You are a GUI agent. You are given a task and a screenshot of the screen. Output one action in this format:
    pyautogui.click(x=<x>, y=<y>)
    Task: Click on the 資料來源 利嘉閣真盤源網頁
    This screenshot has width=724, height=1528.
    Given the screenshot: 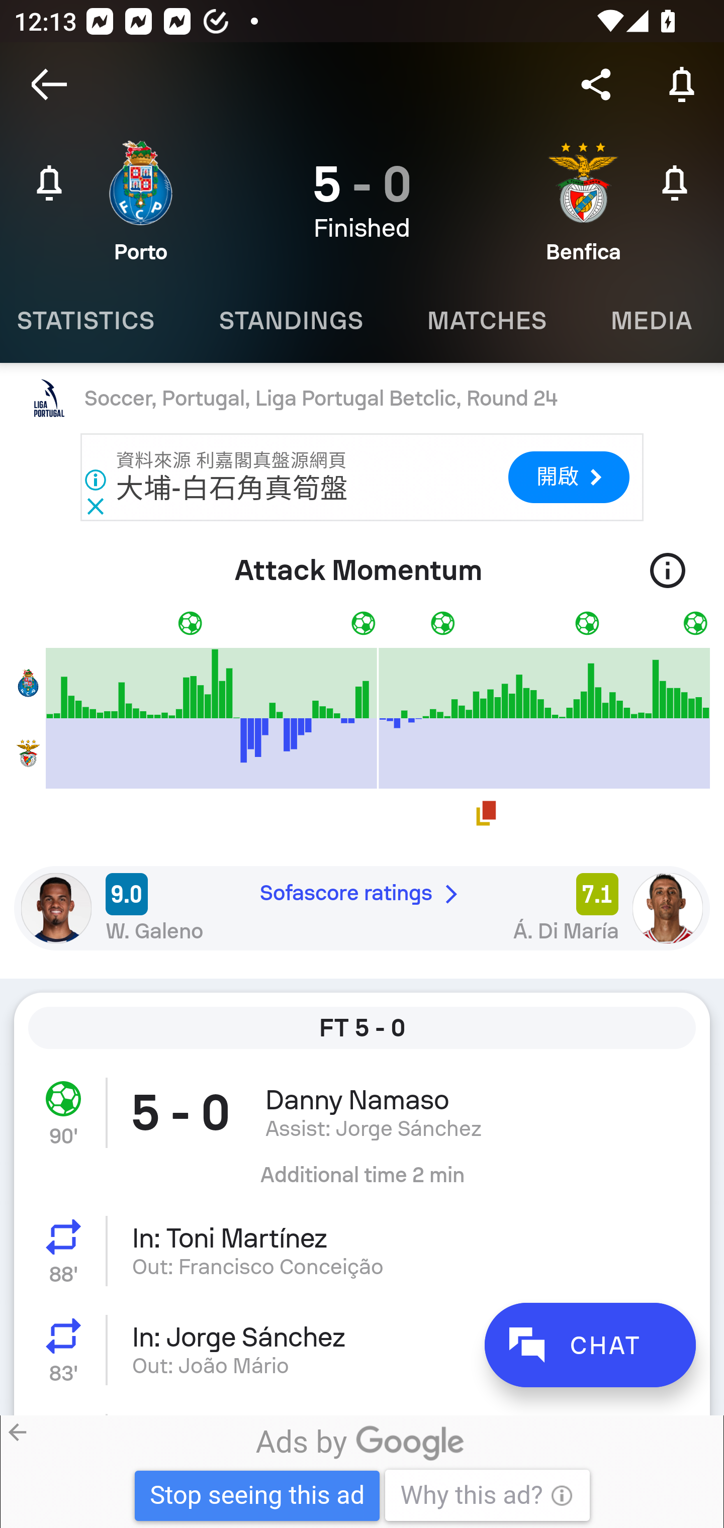 What is the action you would take?
    pyautogui.click(x=232, y=460)
    